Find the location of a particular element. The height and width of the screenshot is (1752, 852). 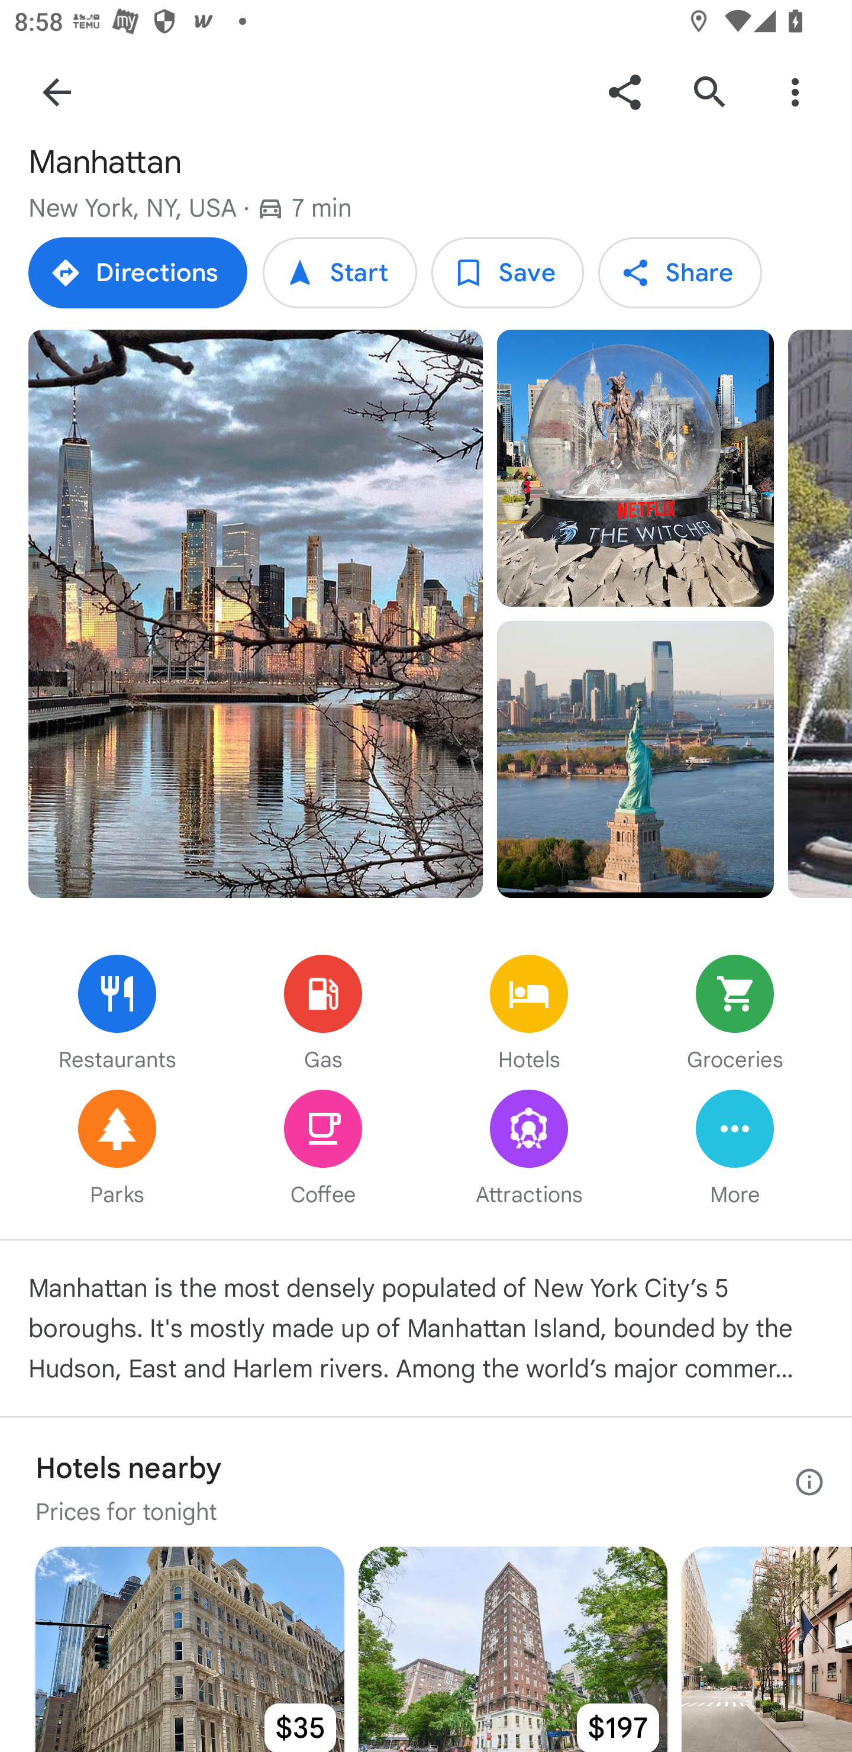

Re-center map to your location is located at coordinates (785, 993).